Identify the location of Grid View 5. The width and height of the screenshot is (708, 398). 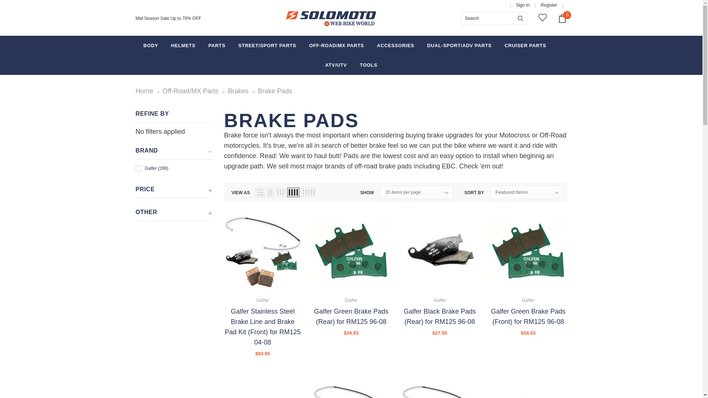
(308, 192).